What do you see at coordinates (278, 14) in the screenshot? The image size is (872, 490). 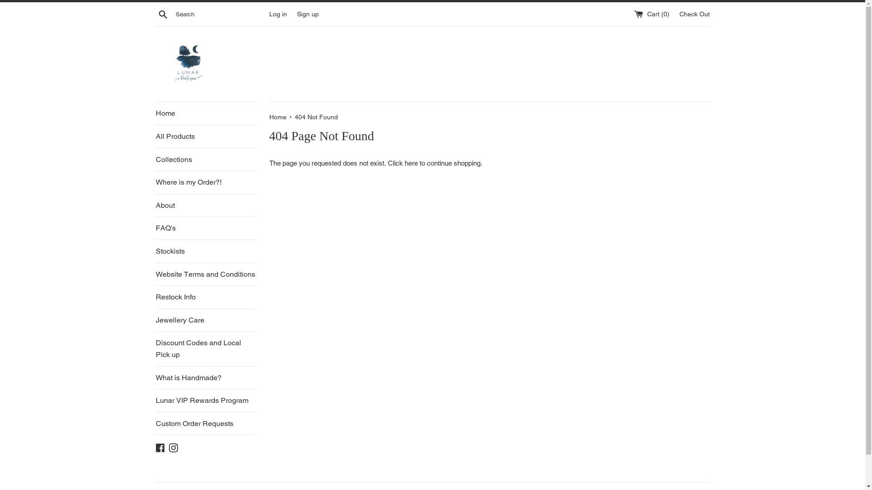 I see `Log in` at bounding box center [278, 14].